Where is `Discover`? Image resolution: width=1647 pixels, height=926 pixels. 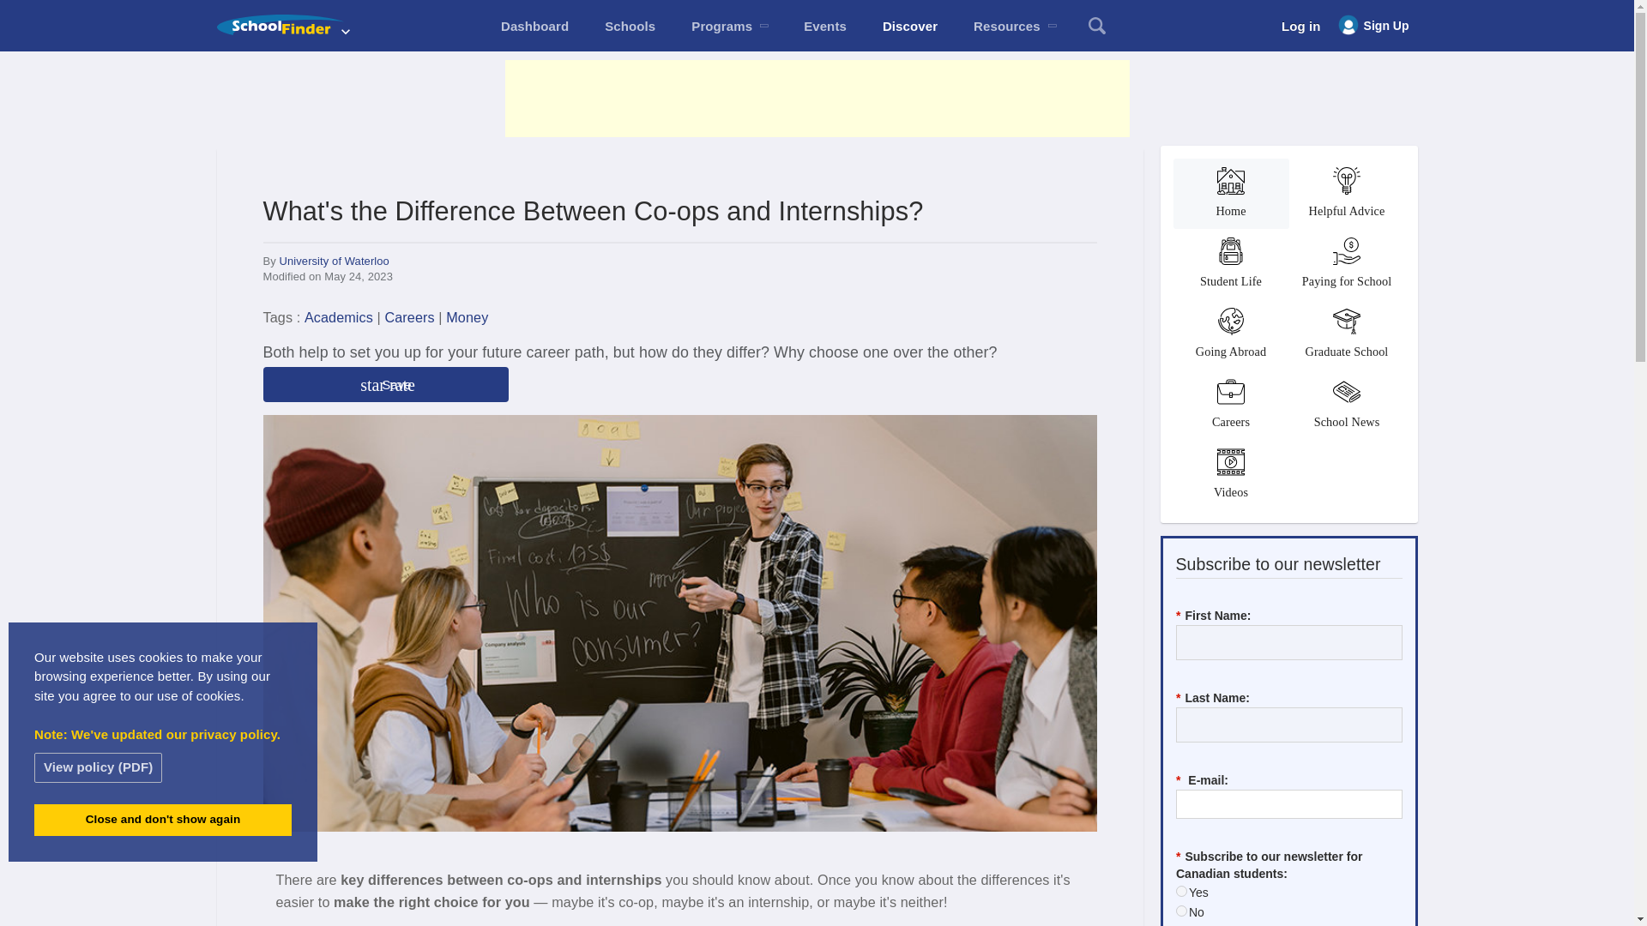 Discover is located at coordinates (909, 26).